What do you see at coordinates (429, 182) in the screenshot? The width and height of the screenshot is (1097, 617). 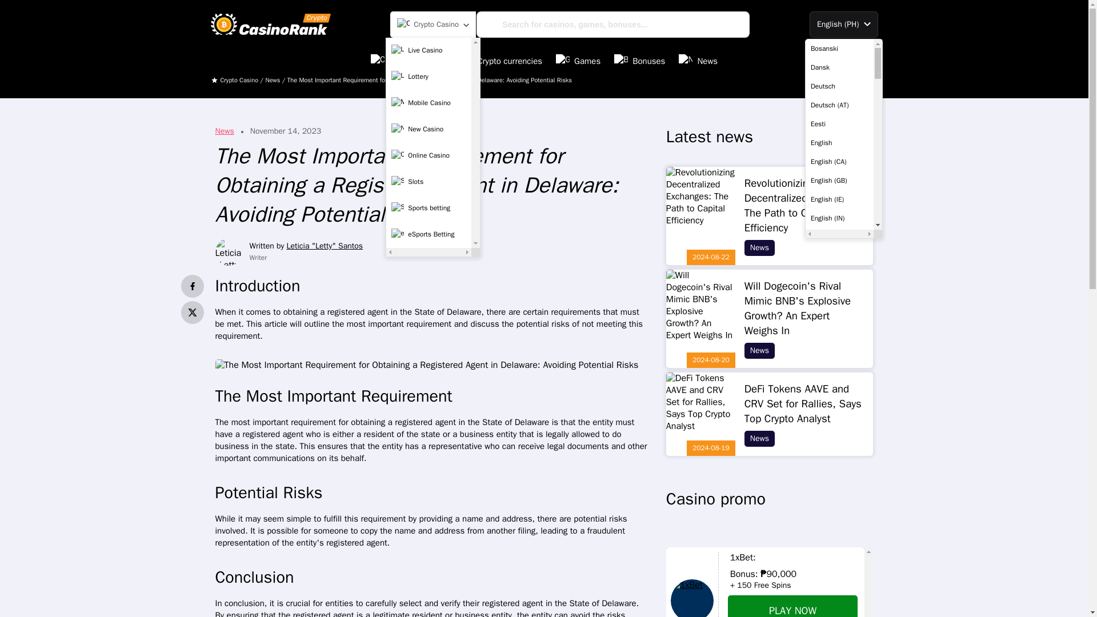 I see `Slots` at bounding box center [429, 182].